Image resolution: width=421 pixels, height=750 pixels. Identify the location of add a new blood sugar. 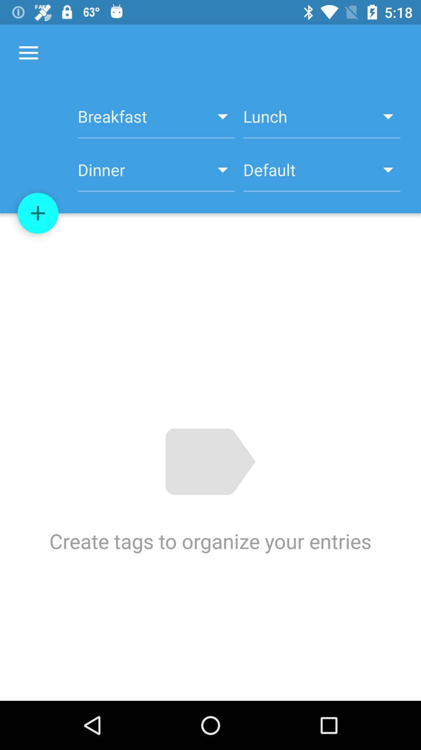
(38, 213).